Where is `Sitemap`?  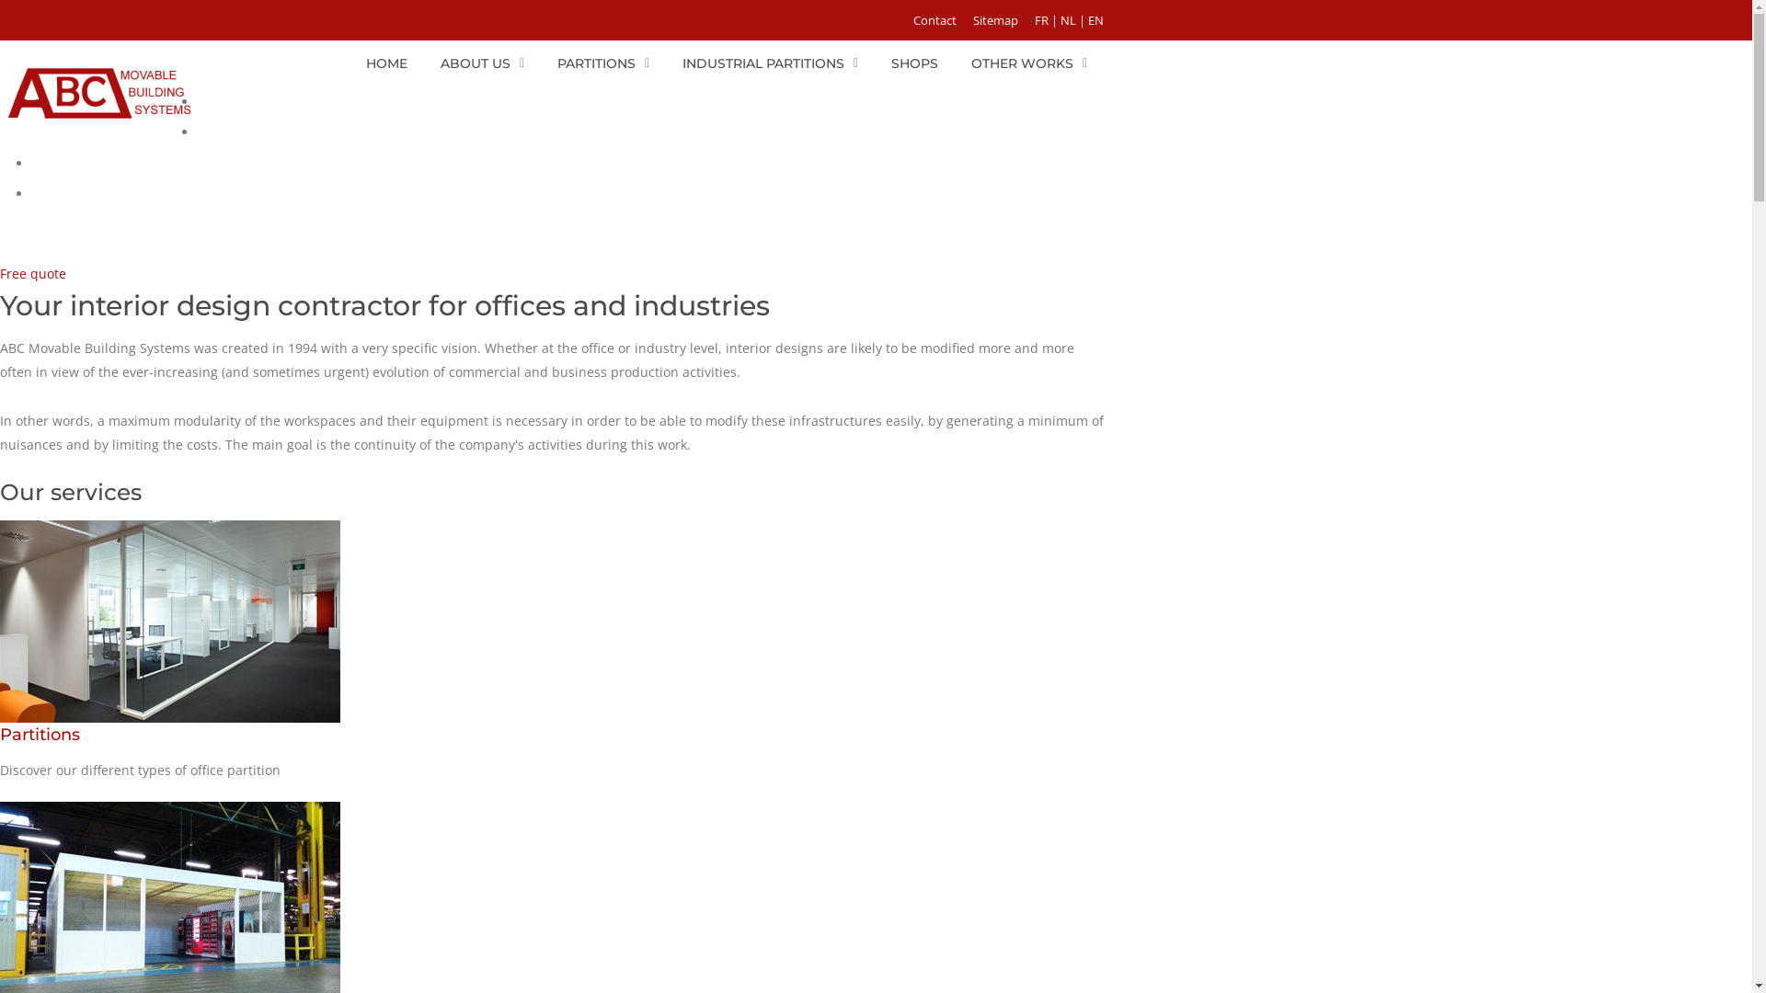
Sitemap is located at coordinates (995, 20).